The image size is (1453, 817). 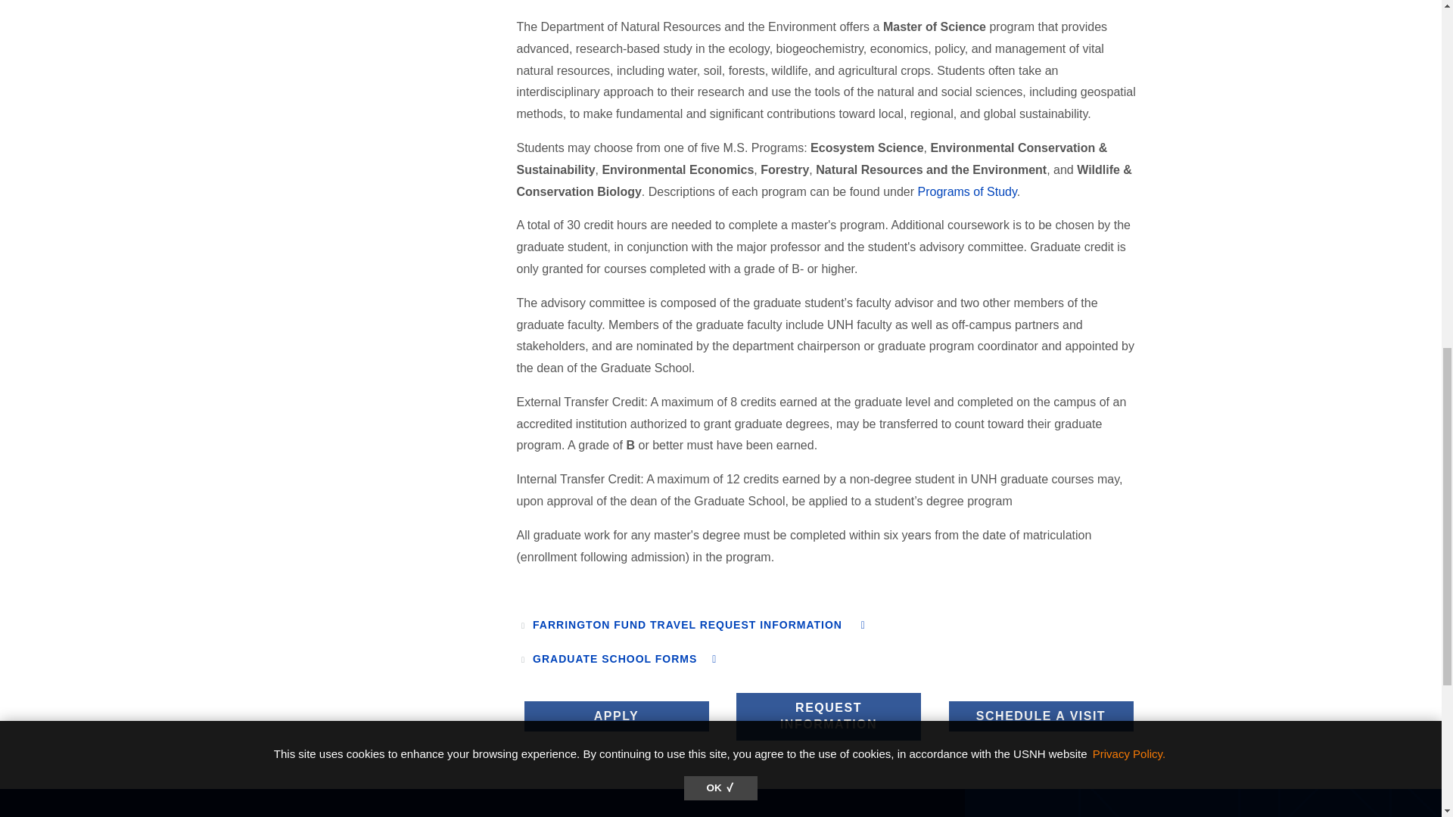 What do you see at coordinates (699, 624) in the screenshot?
I see `Farrington fund travel scholarship guidelines and templates` at bounding box center [699, 624].